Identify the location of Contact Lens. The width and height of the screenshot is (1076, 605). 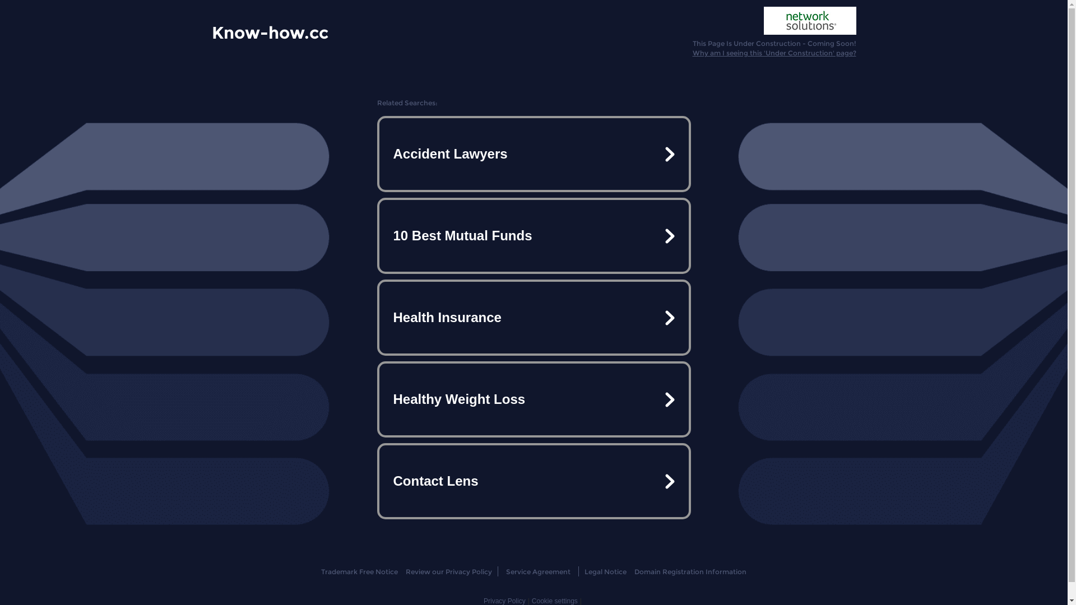
(534, 481).